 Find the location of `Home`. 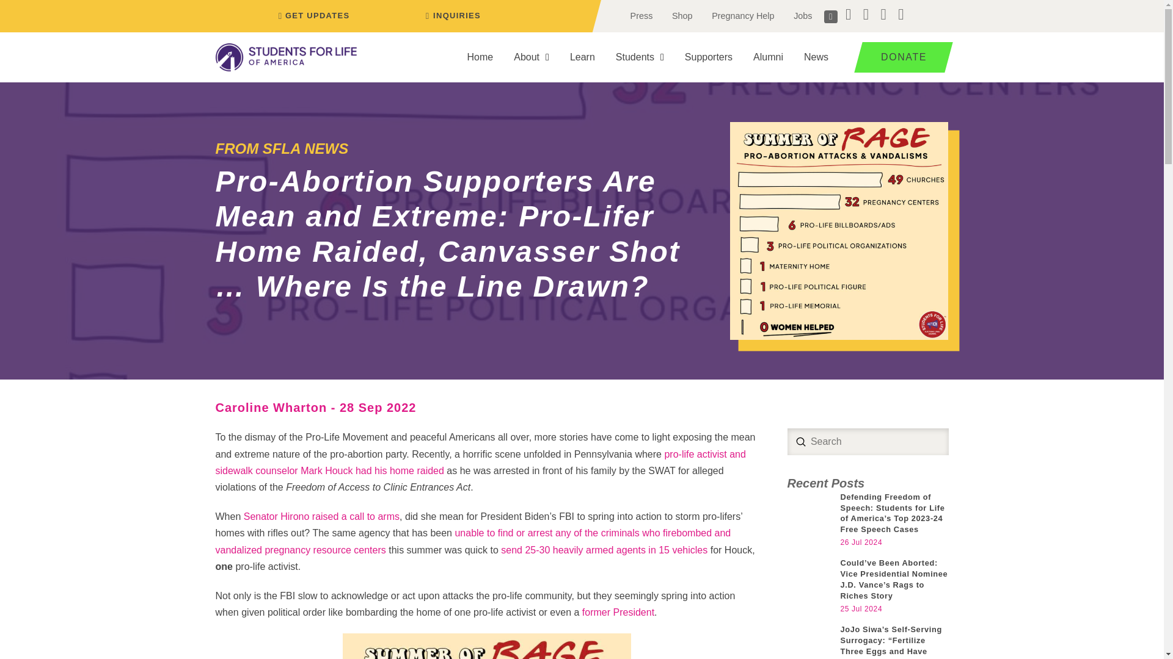

Home is located at coordinates (480, 57).